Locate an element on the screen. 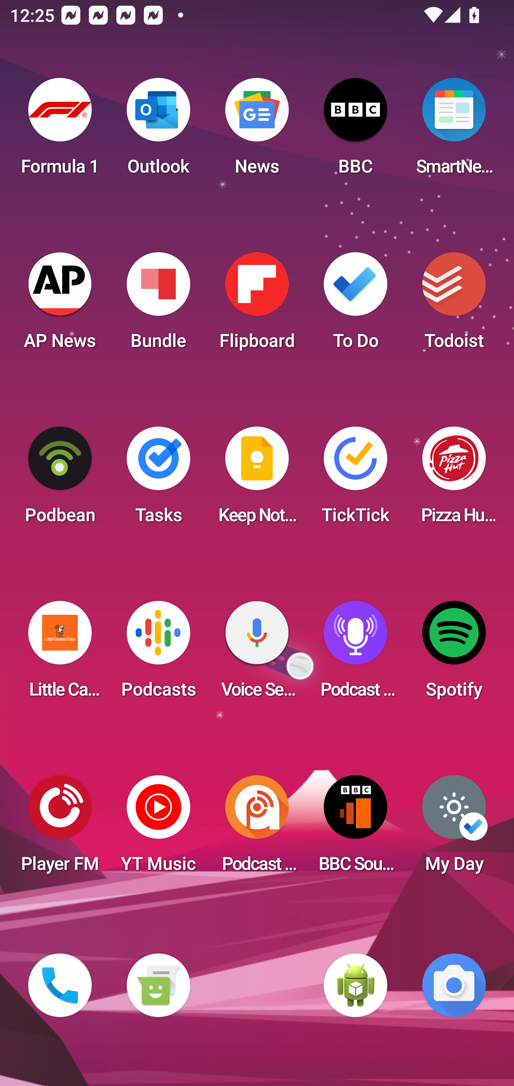  Podcast Addict is located at coordinates (257, 828).